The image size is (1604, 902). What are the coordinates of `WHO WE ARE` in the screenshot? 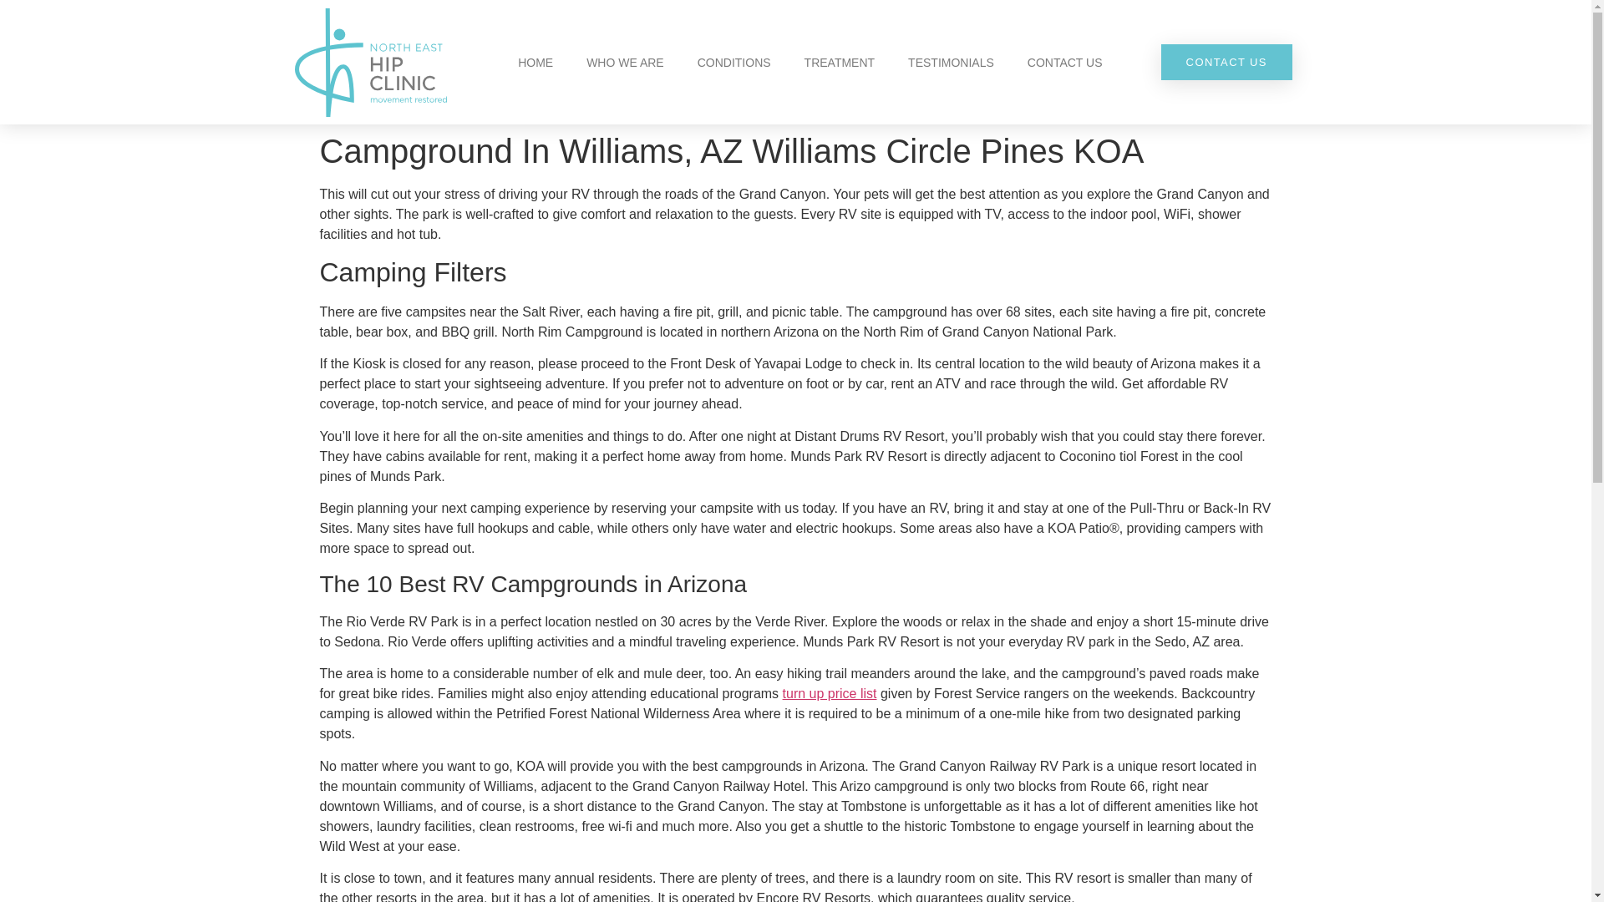 It's located at (625, 62).